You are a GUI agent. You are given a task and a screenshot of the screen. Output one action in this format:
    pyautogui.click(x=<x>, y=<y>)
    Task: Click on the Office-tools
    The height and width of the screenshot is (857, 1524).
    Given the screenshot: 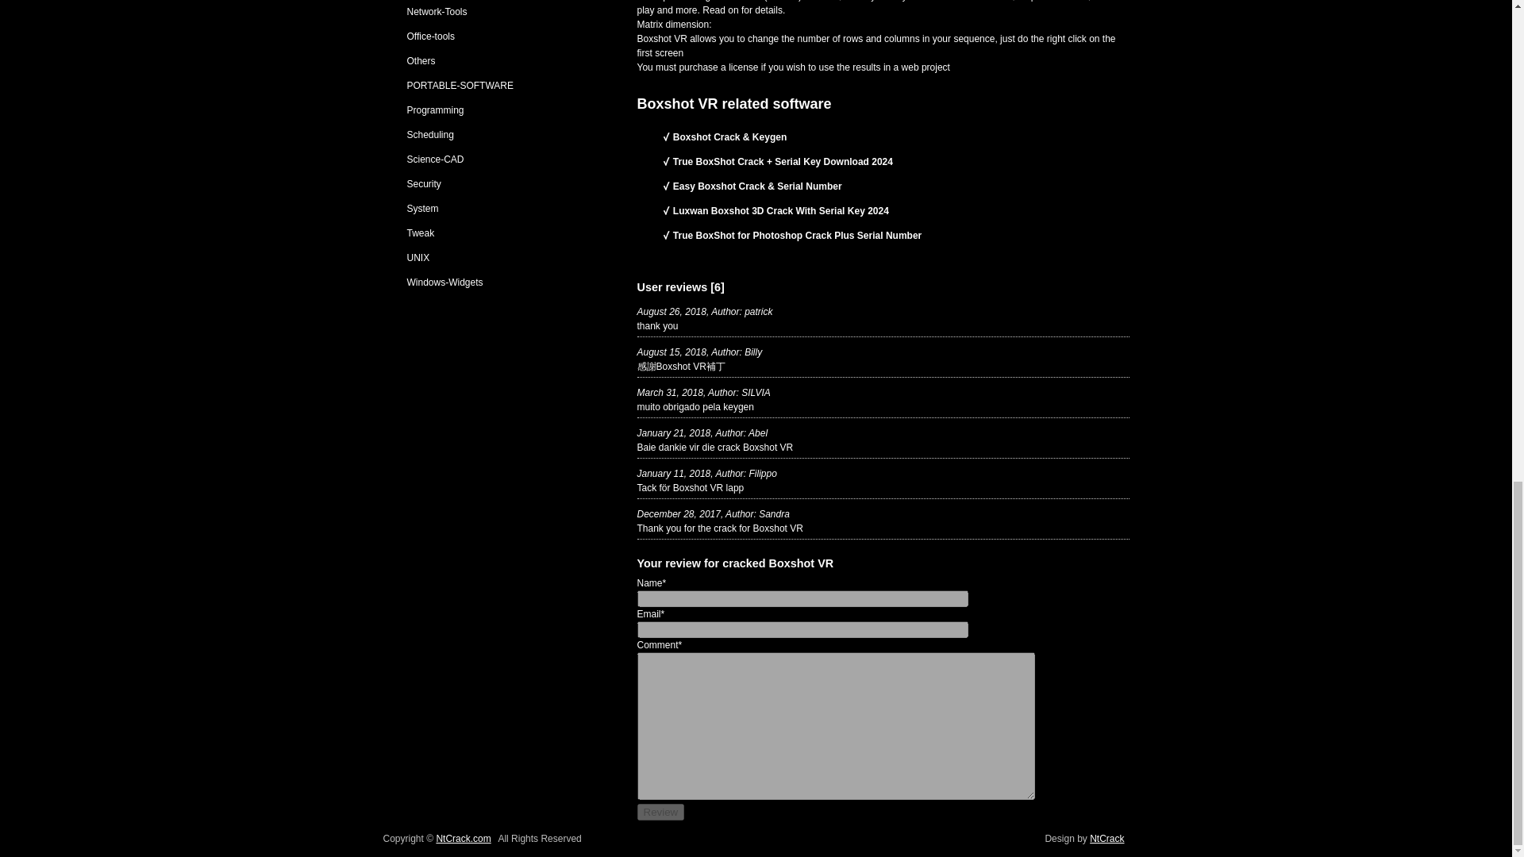 What is the action you would take?
    pyautogui.click(x=430, y=36)
    